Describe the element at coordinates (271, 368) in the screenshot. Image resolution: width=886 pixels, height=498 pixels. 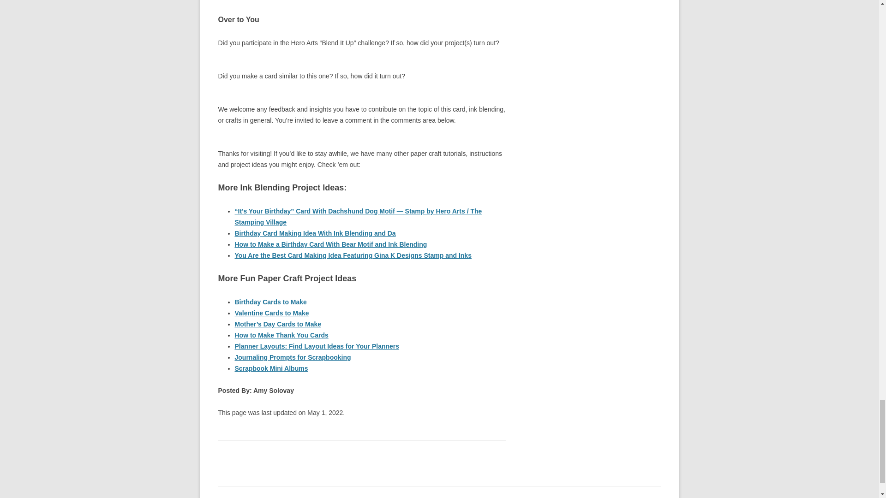
I see `Scrapbook Mini Albums` at that location.